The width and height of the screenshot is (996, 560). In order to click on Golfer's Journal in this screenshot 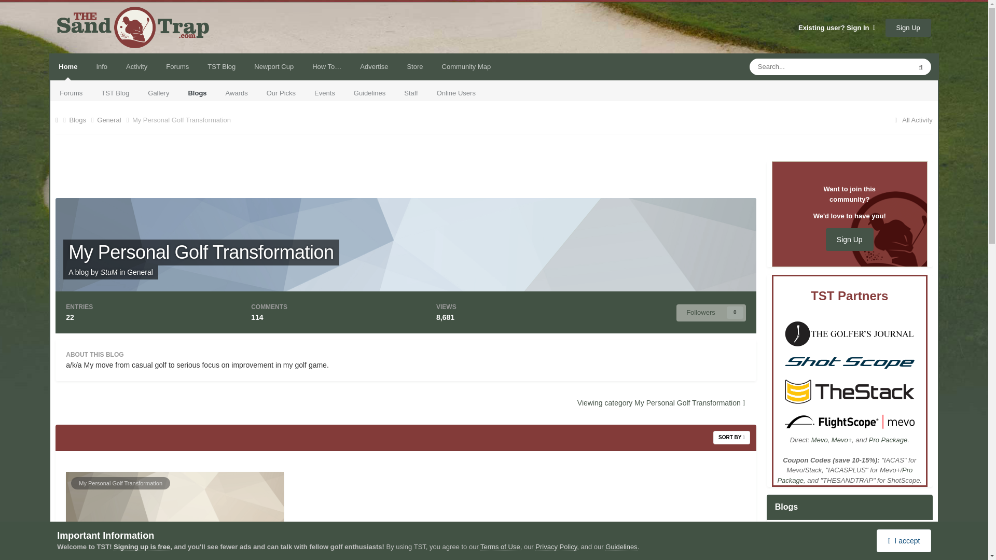, I will do `click(849, 333)`.